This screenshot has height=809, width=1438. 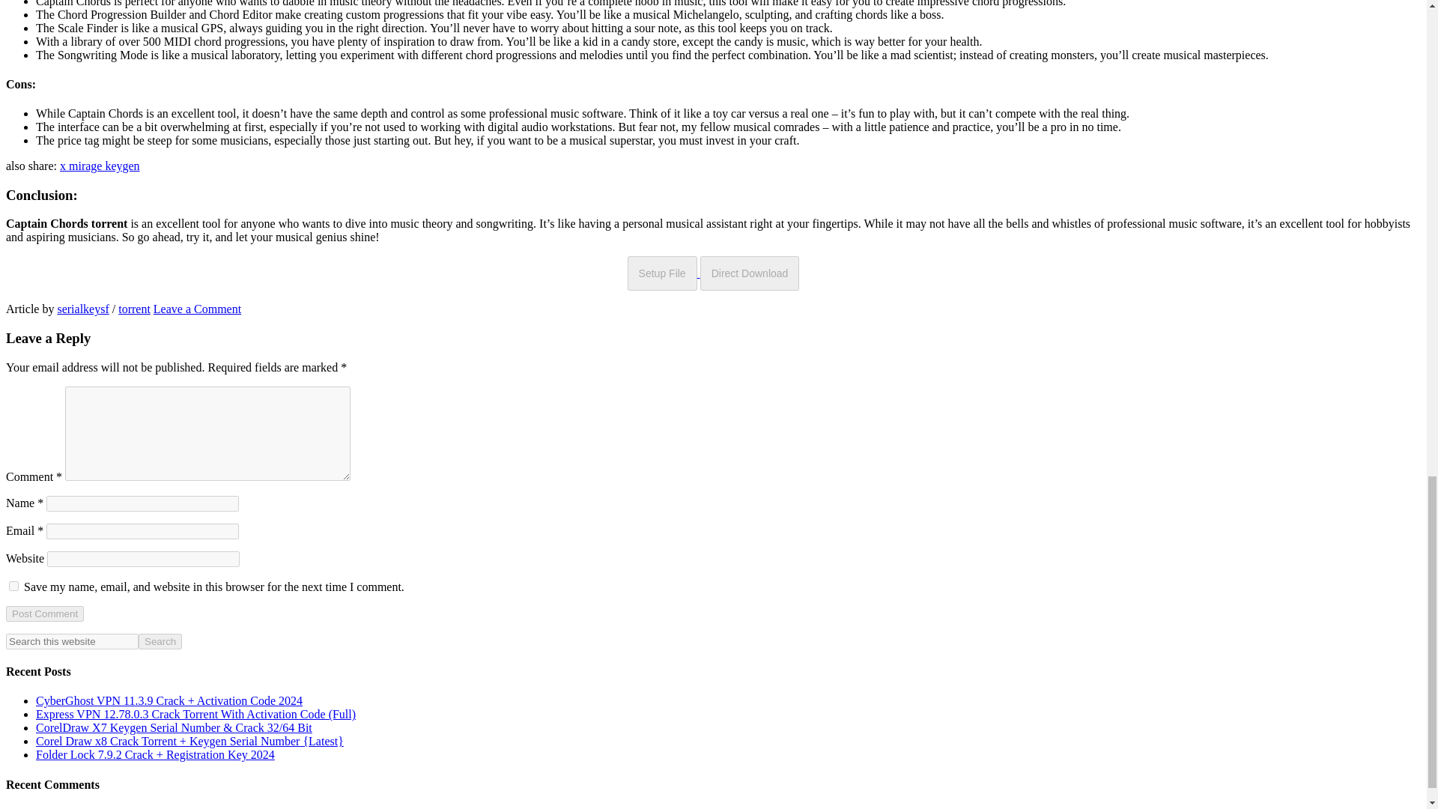 I want to click on Setup File Direct Download, so click(x=713, y=273).